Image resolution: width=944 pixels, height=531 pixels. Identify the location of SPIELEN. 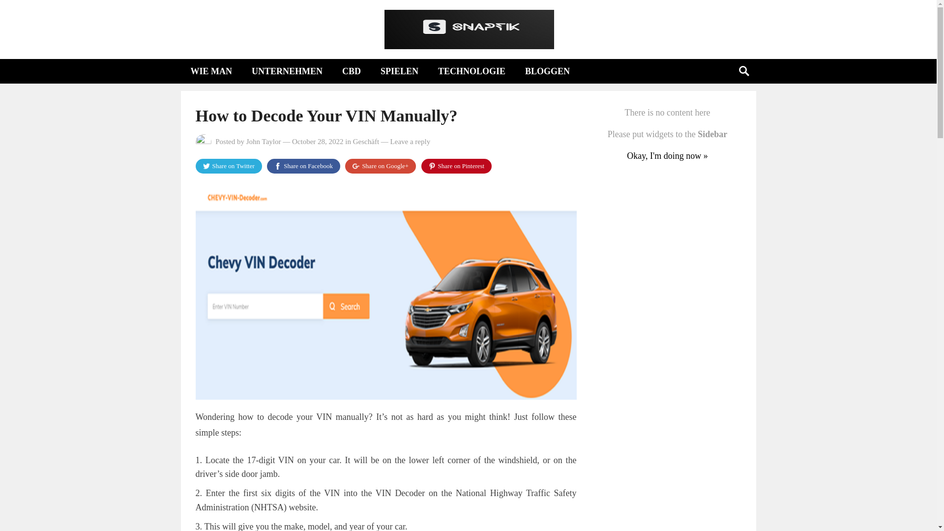
(399, 71).